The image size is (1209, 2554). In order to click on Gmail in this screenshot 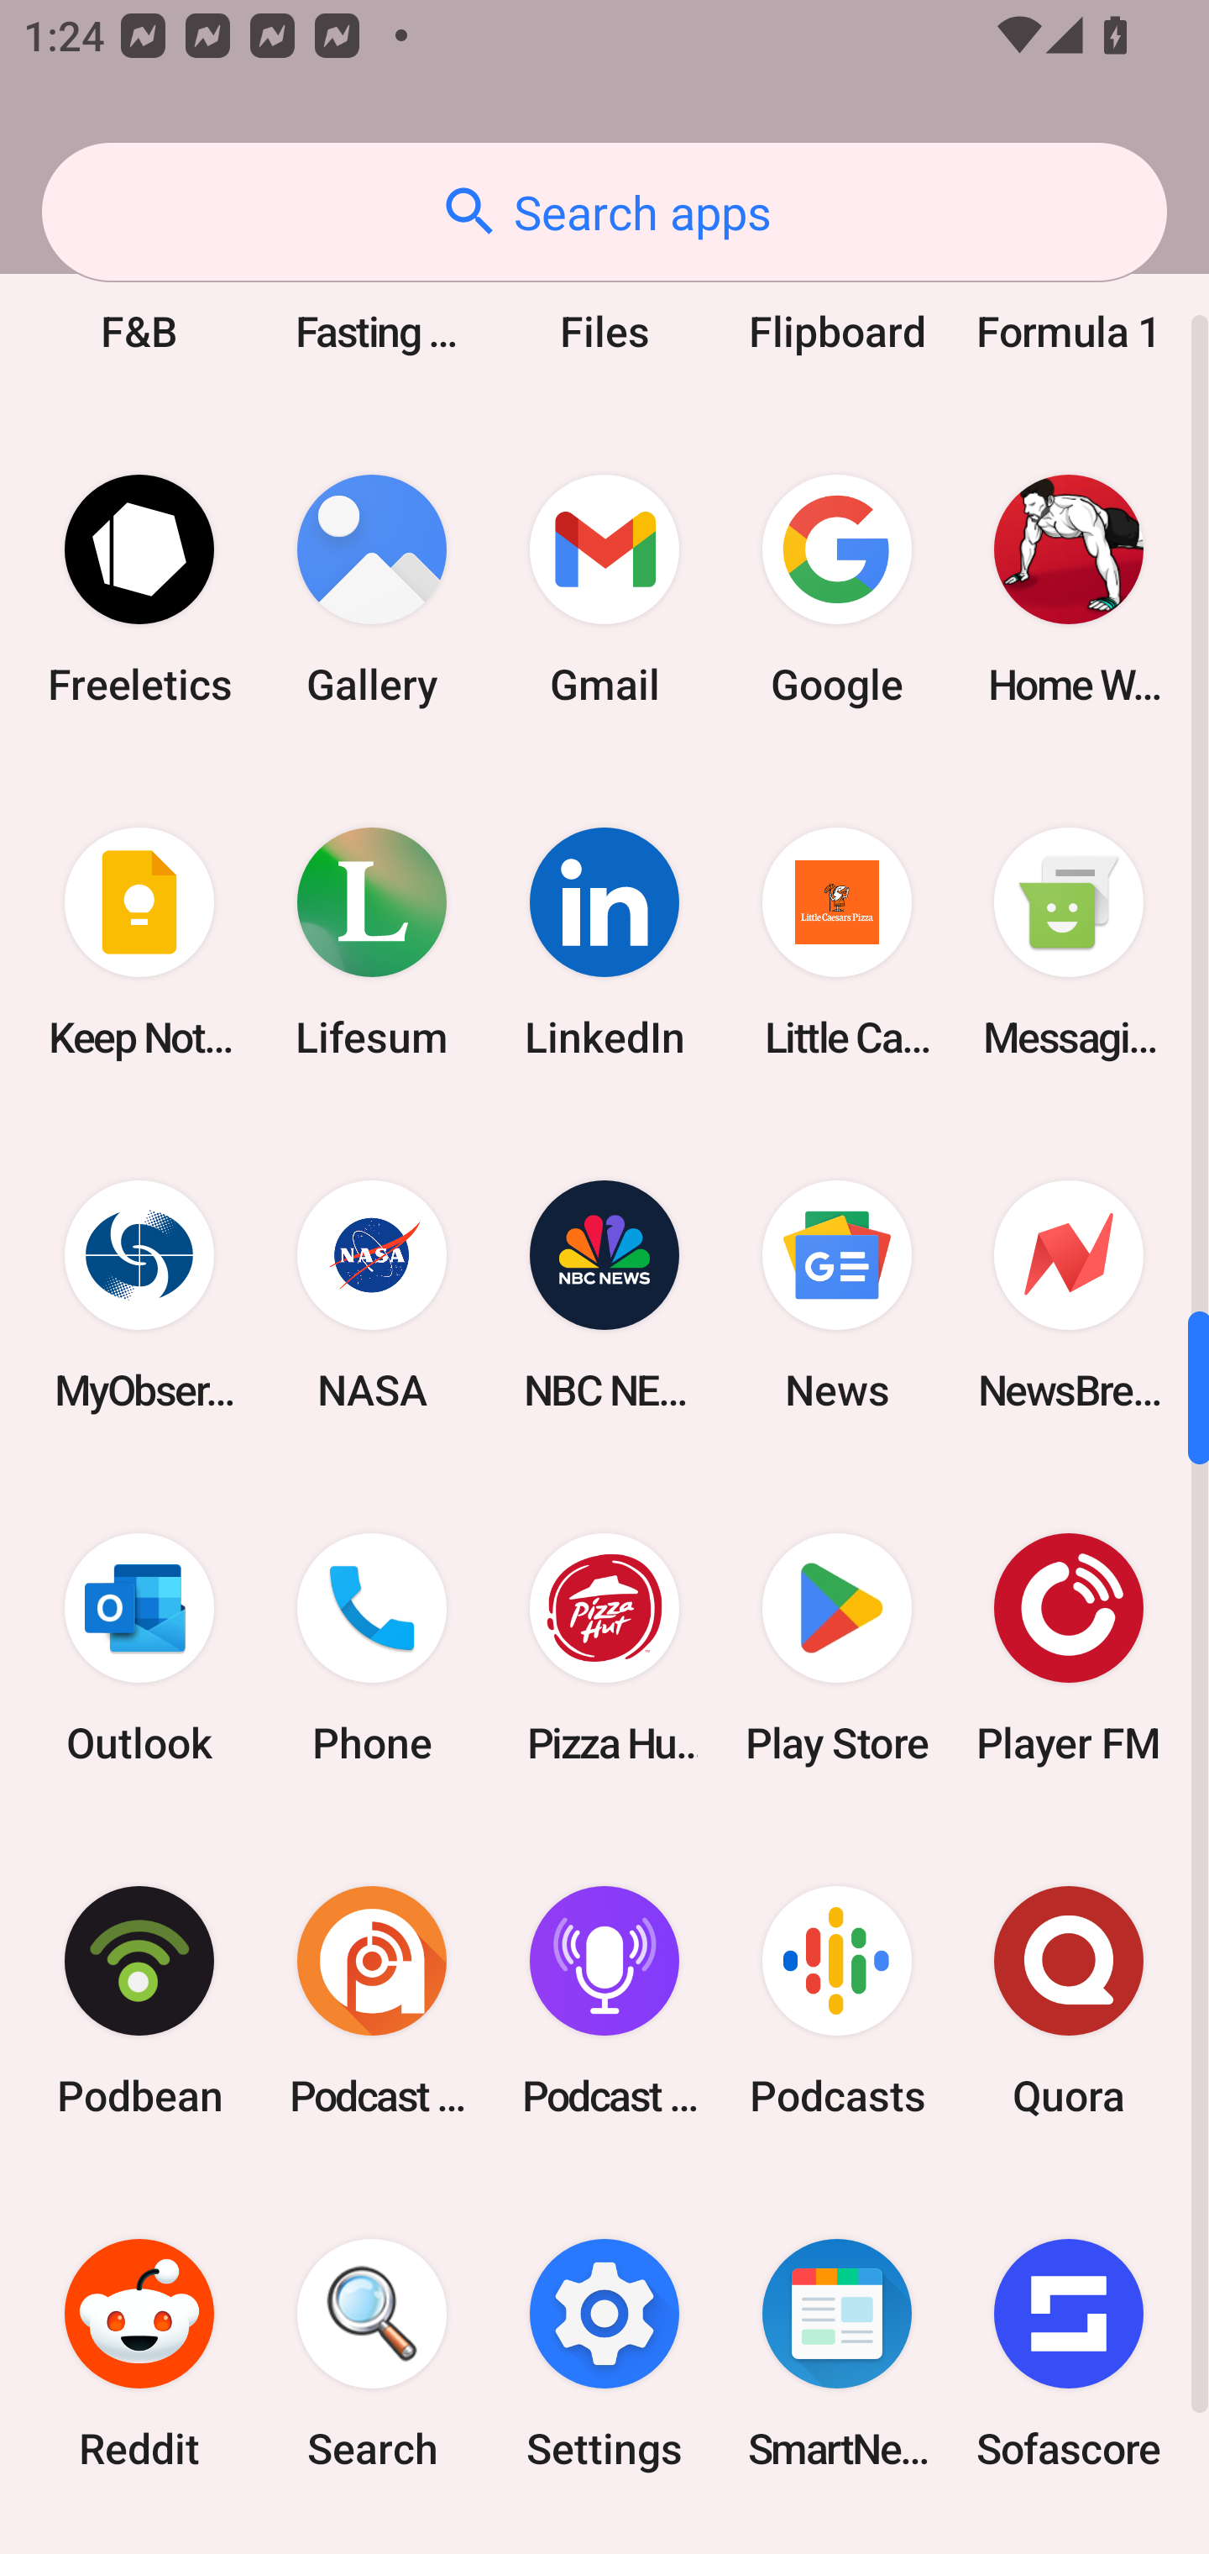, I will do `click(604, 590)`.